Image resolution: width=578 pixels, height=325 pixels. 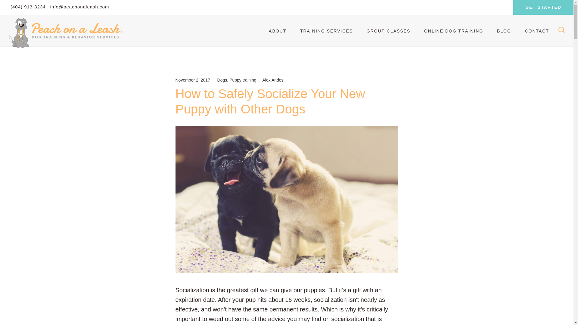 What do you see at coordinates (504, 31) in the screenshot?
I see `BLOG` at bounding box center [504, 31].